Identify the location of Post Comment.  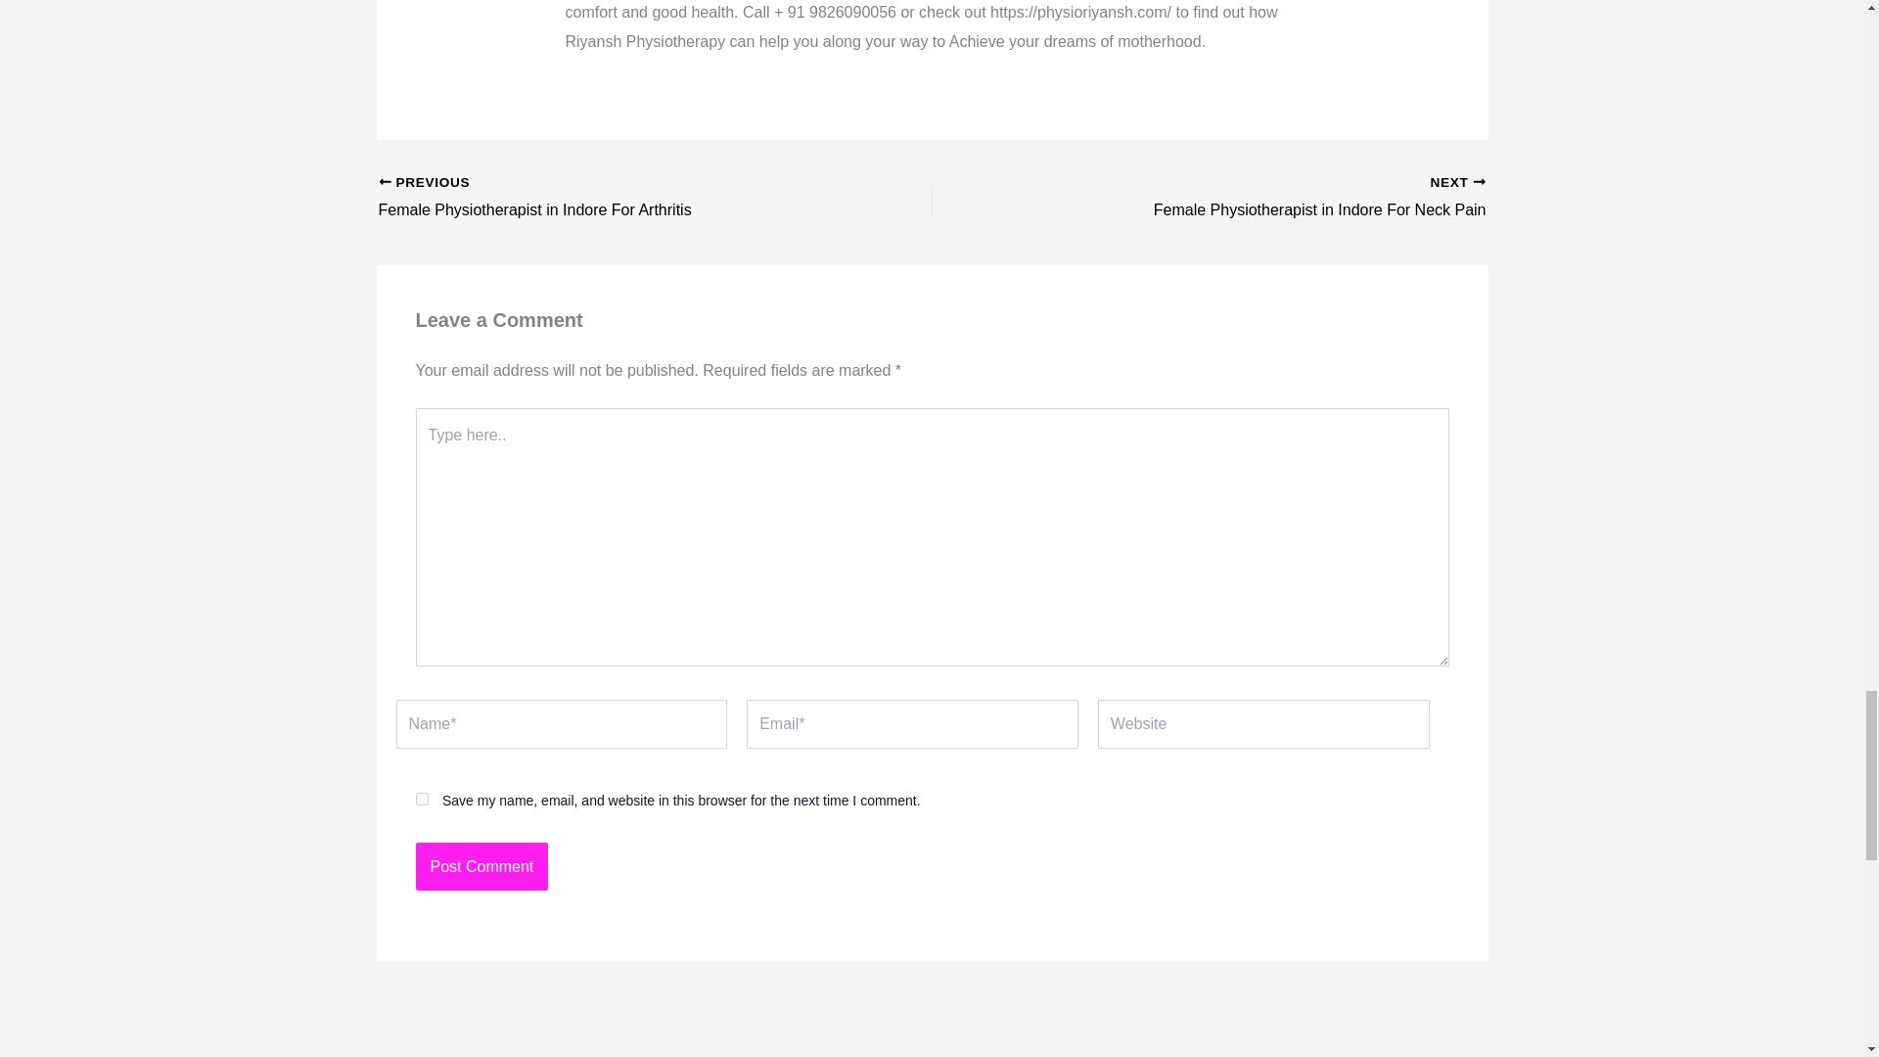
(481, 867).